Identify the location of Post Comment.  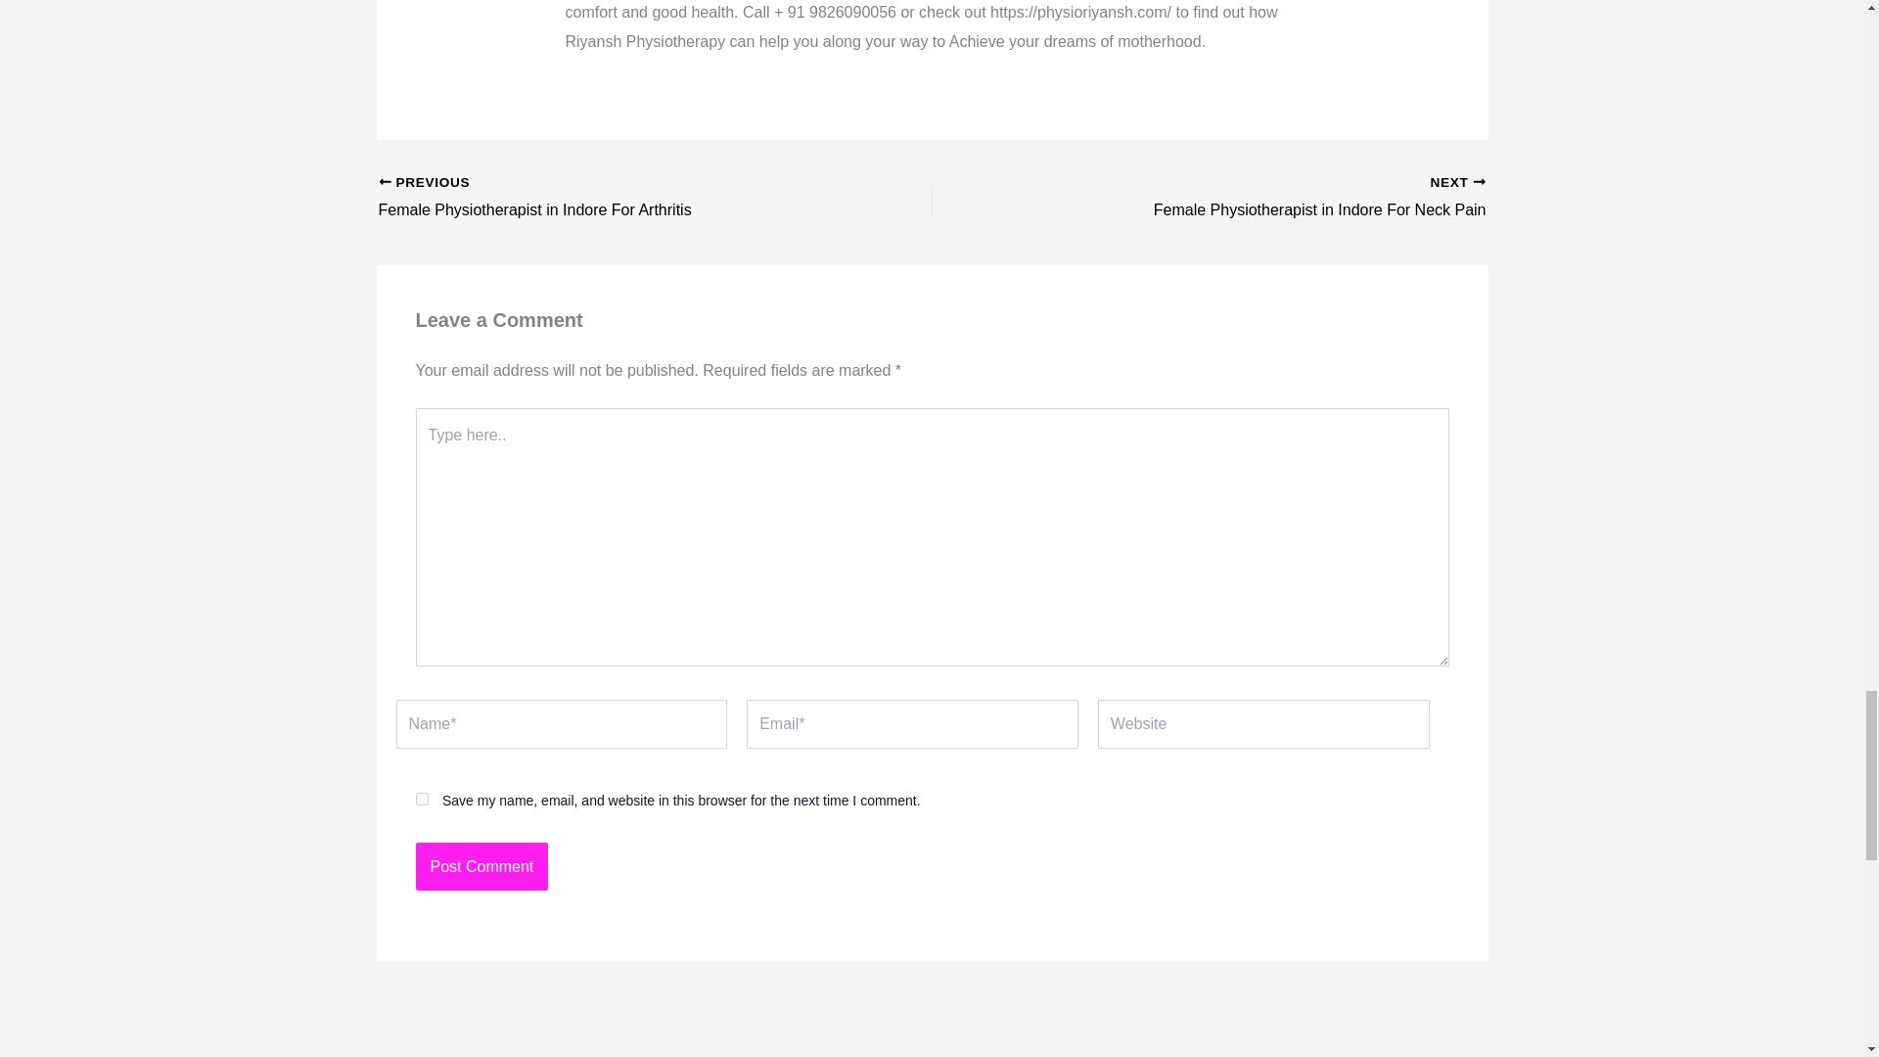
(481, 867).